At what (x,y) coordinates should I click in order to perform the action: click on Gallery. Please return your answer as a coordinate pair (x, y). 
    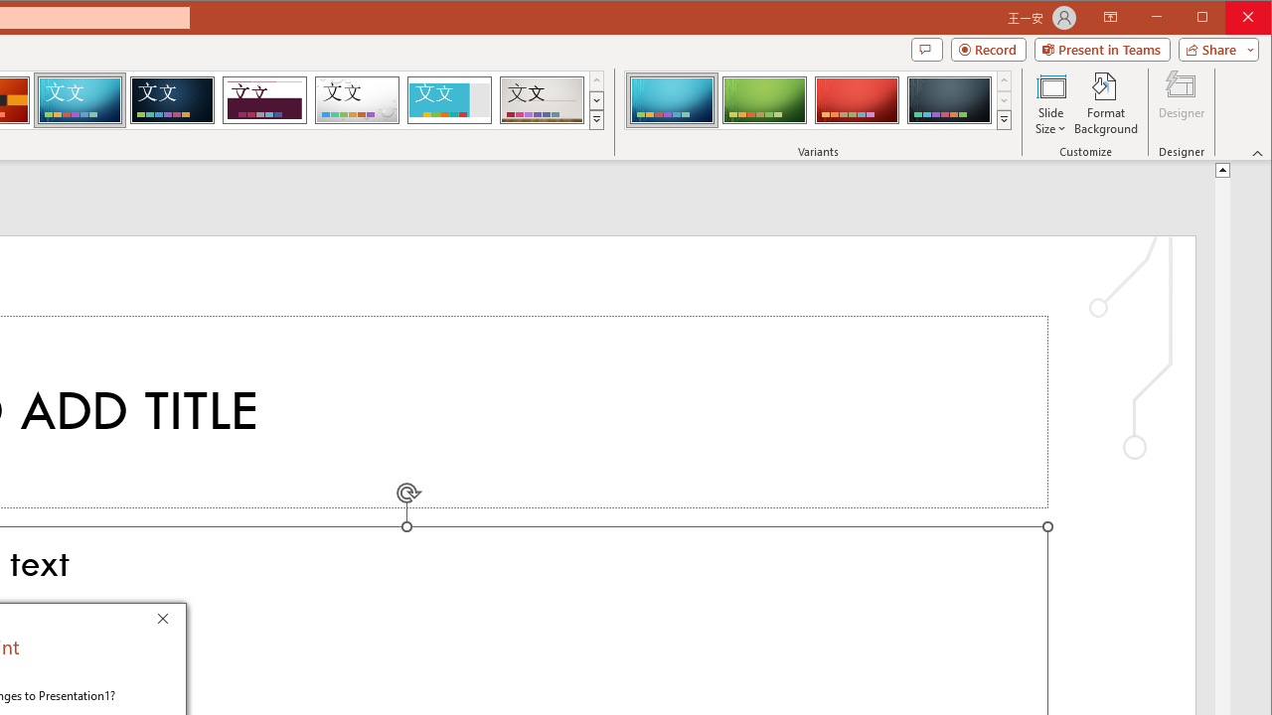
    Looking at the image, I should click on (542, 99).